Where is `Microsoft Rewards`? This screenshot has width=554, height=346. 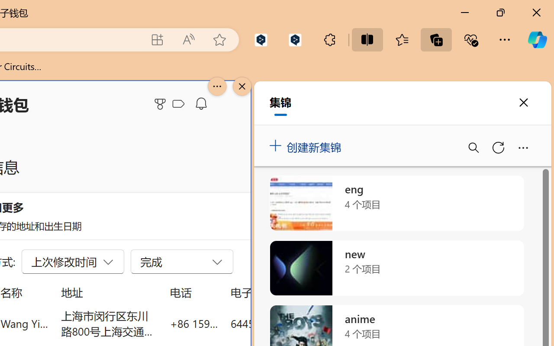 Microsoft Rewards is located at coordinates (161, 104).